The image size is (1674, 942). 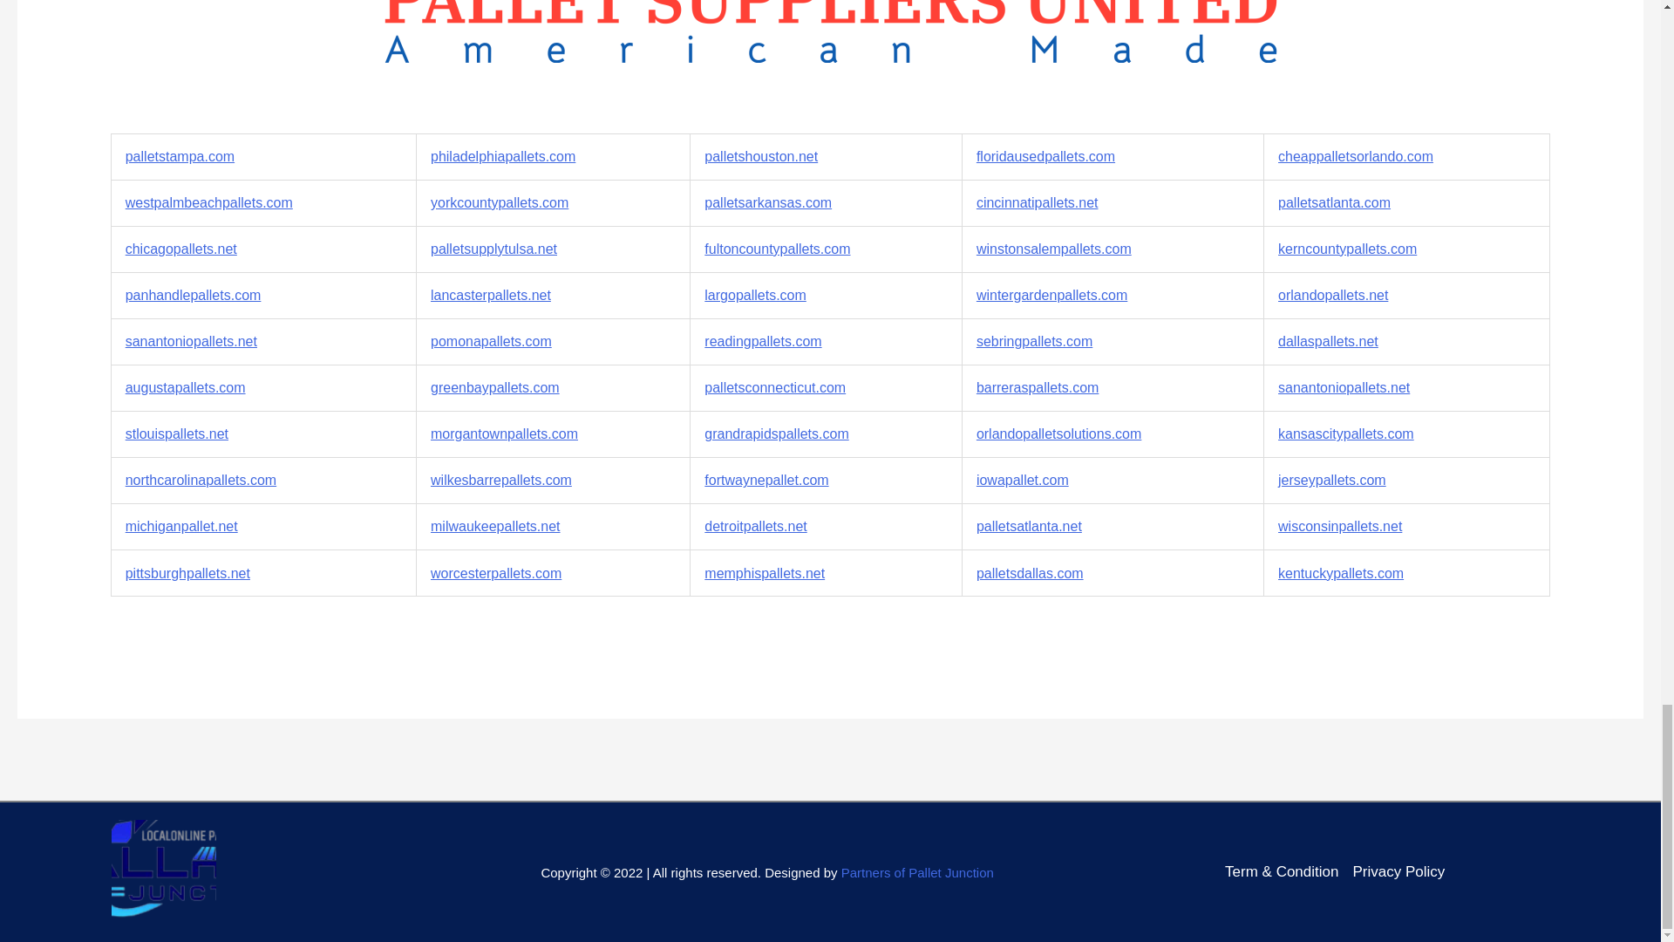 I want to click on palletshouston.net, so click(x=761, y=155).